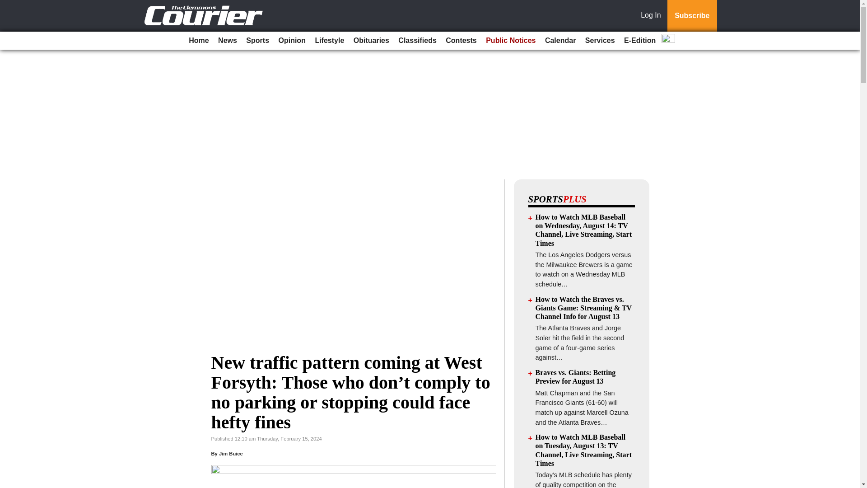 The image size is (867, 488). Describe the element at coordinates (510, 41) in the screenshot. I see `Public Notices` at that location.